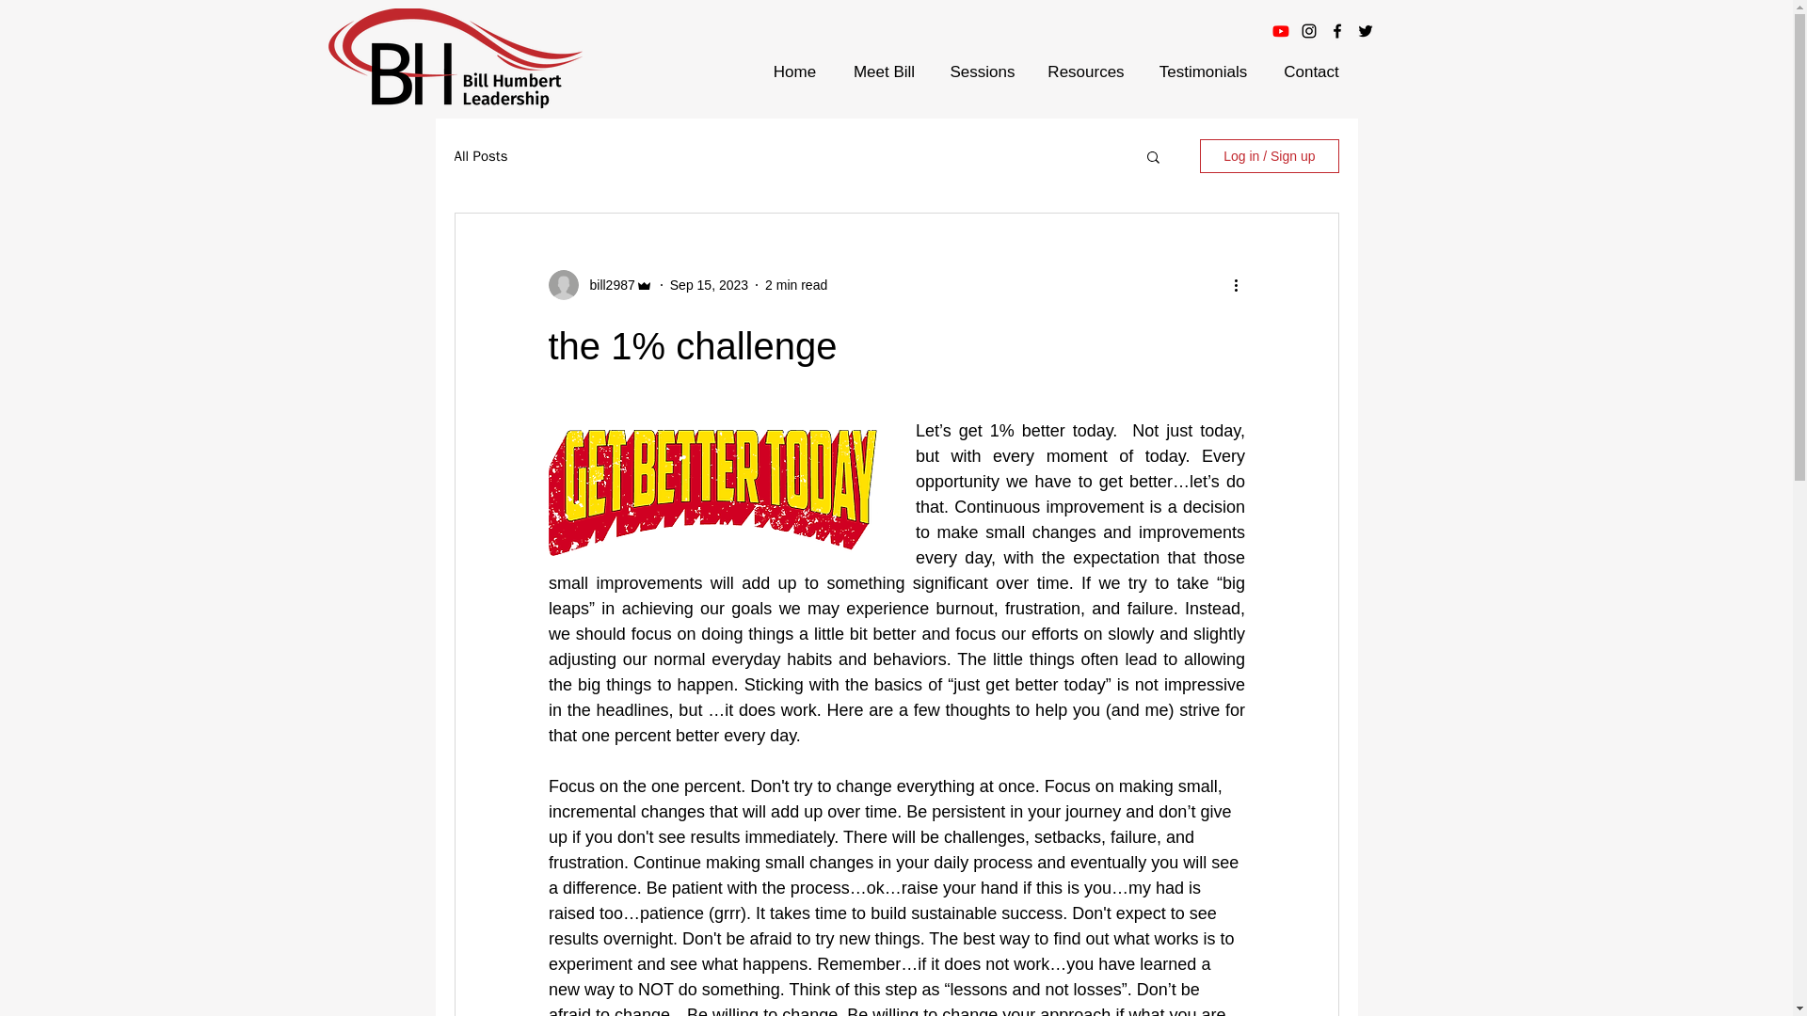  What do you see at coordinates (454, 58) in the screenshot?
I see `BHL.PNG` at bounding box center [454, 58].